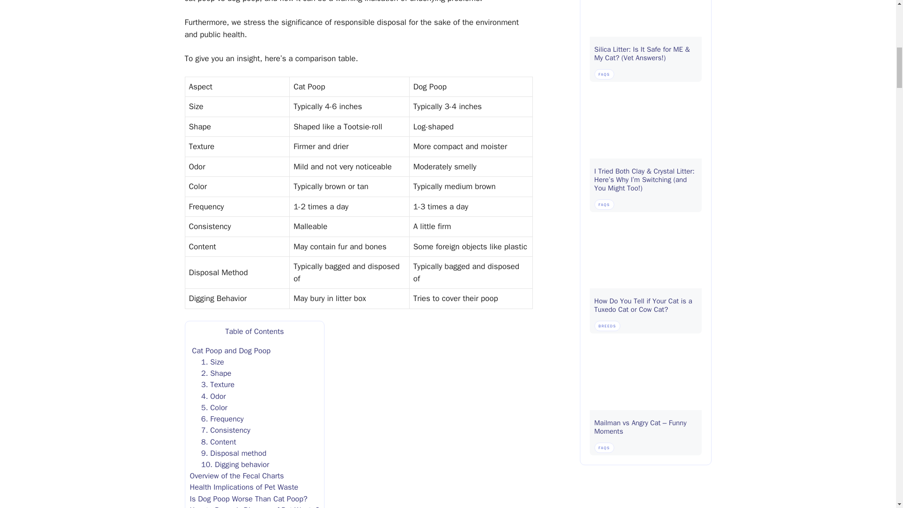  I want to click on 1. Size, so click(213, 362).